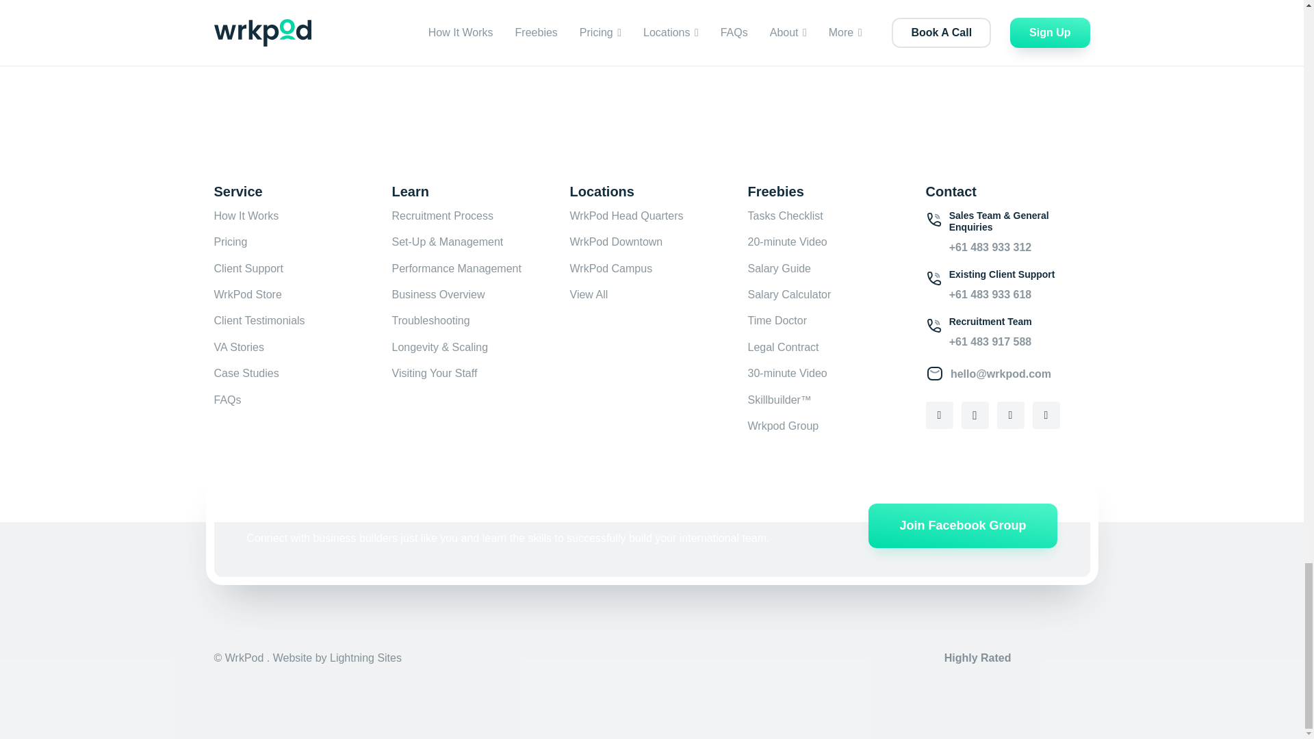 Image resolution: width=1314 pixels, height=739 pixels. Describe the element at coordinates (939, 415) in the screenshot. I see `Facebook` at that location.